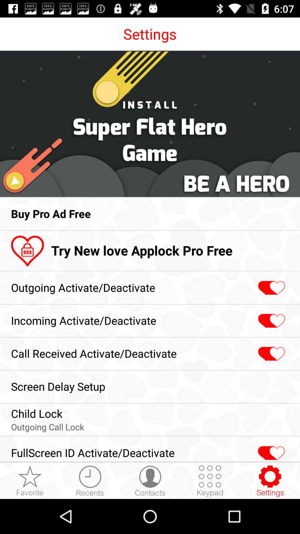  What do you see at coordinates (210, 481) in the screenshot?
I see `launch the icon to the right of fullscreen id activate app` at bounding box center [210, 481].